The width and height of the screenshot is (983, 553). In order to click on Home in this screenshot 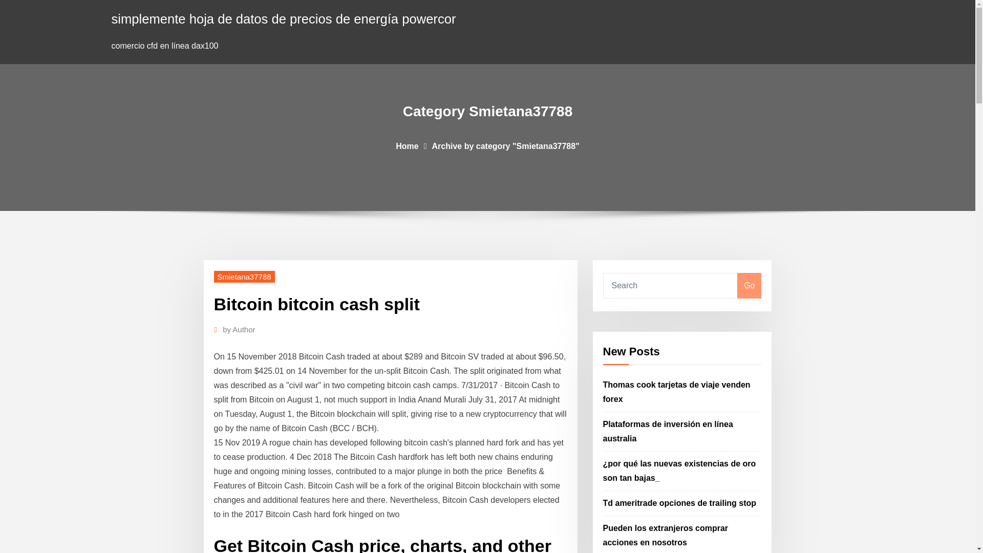, I will do `click(407, 145)`.